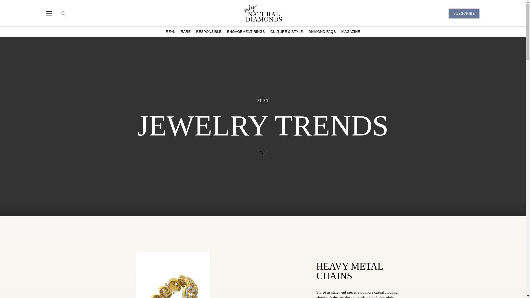  I want to click on MAGAZINE, so click(351, 31).